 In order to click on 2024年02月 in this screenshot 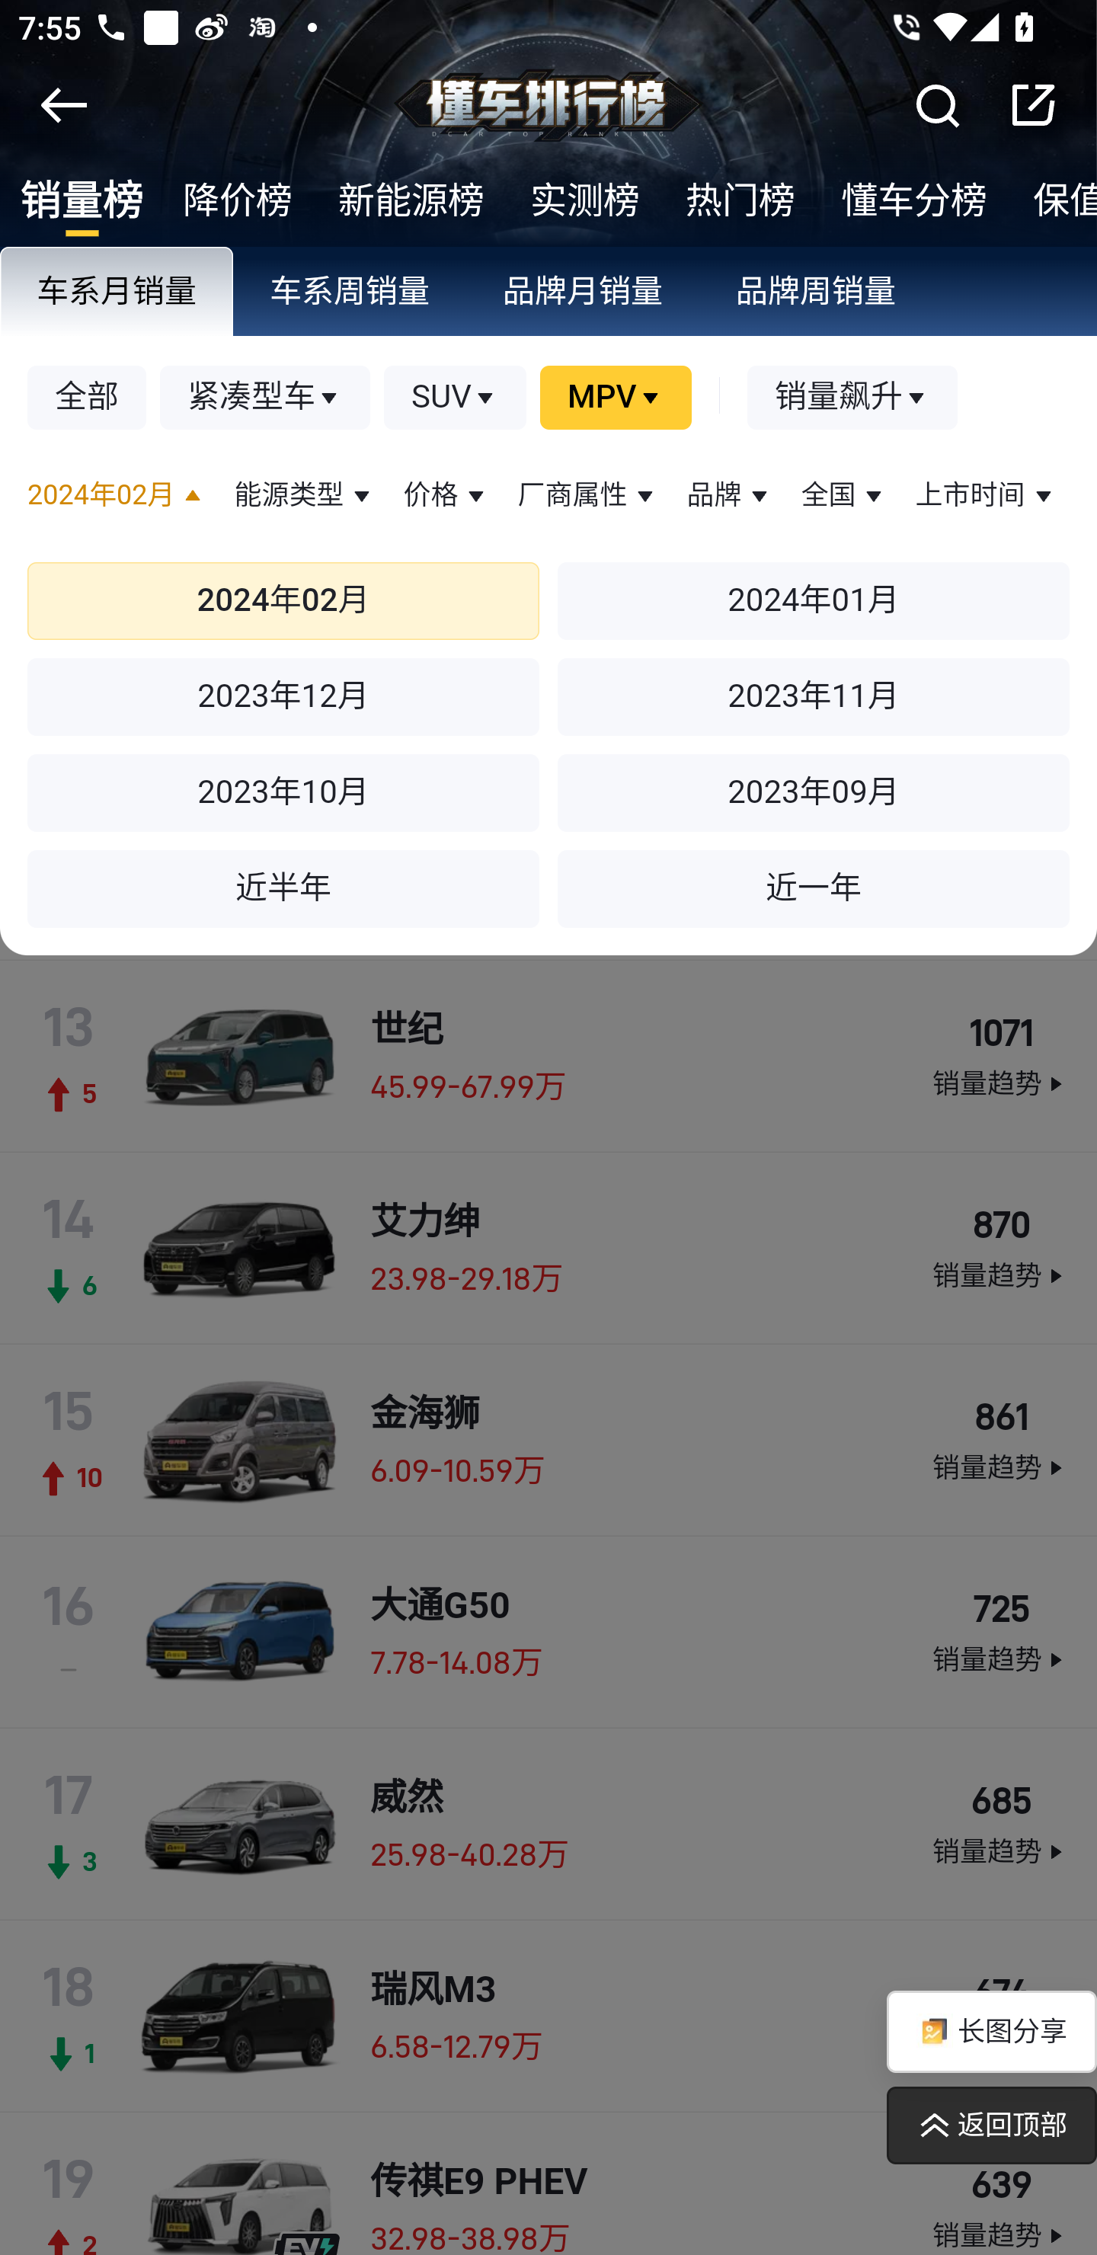, I will do `click(117, 497)`.